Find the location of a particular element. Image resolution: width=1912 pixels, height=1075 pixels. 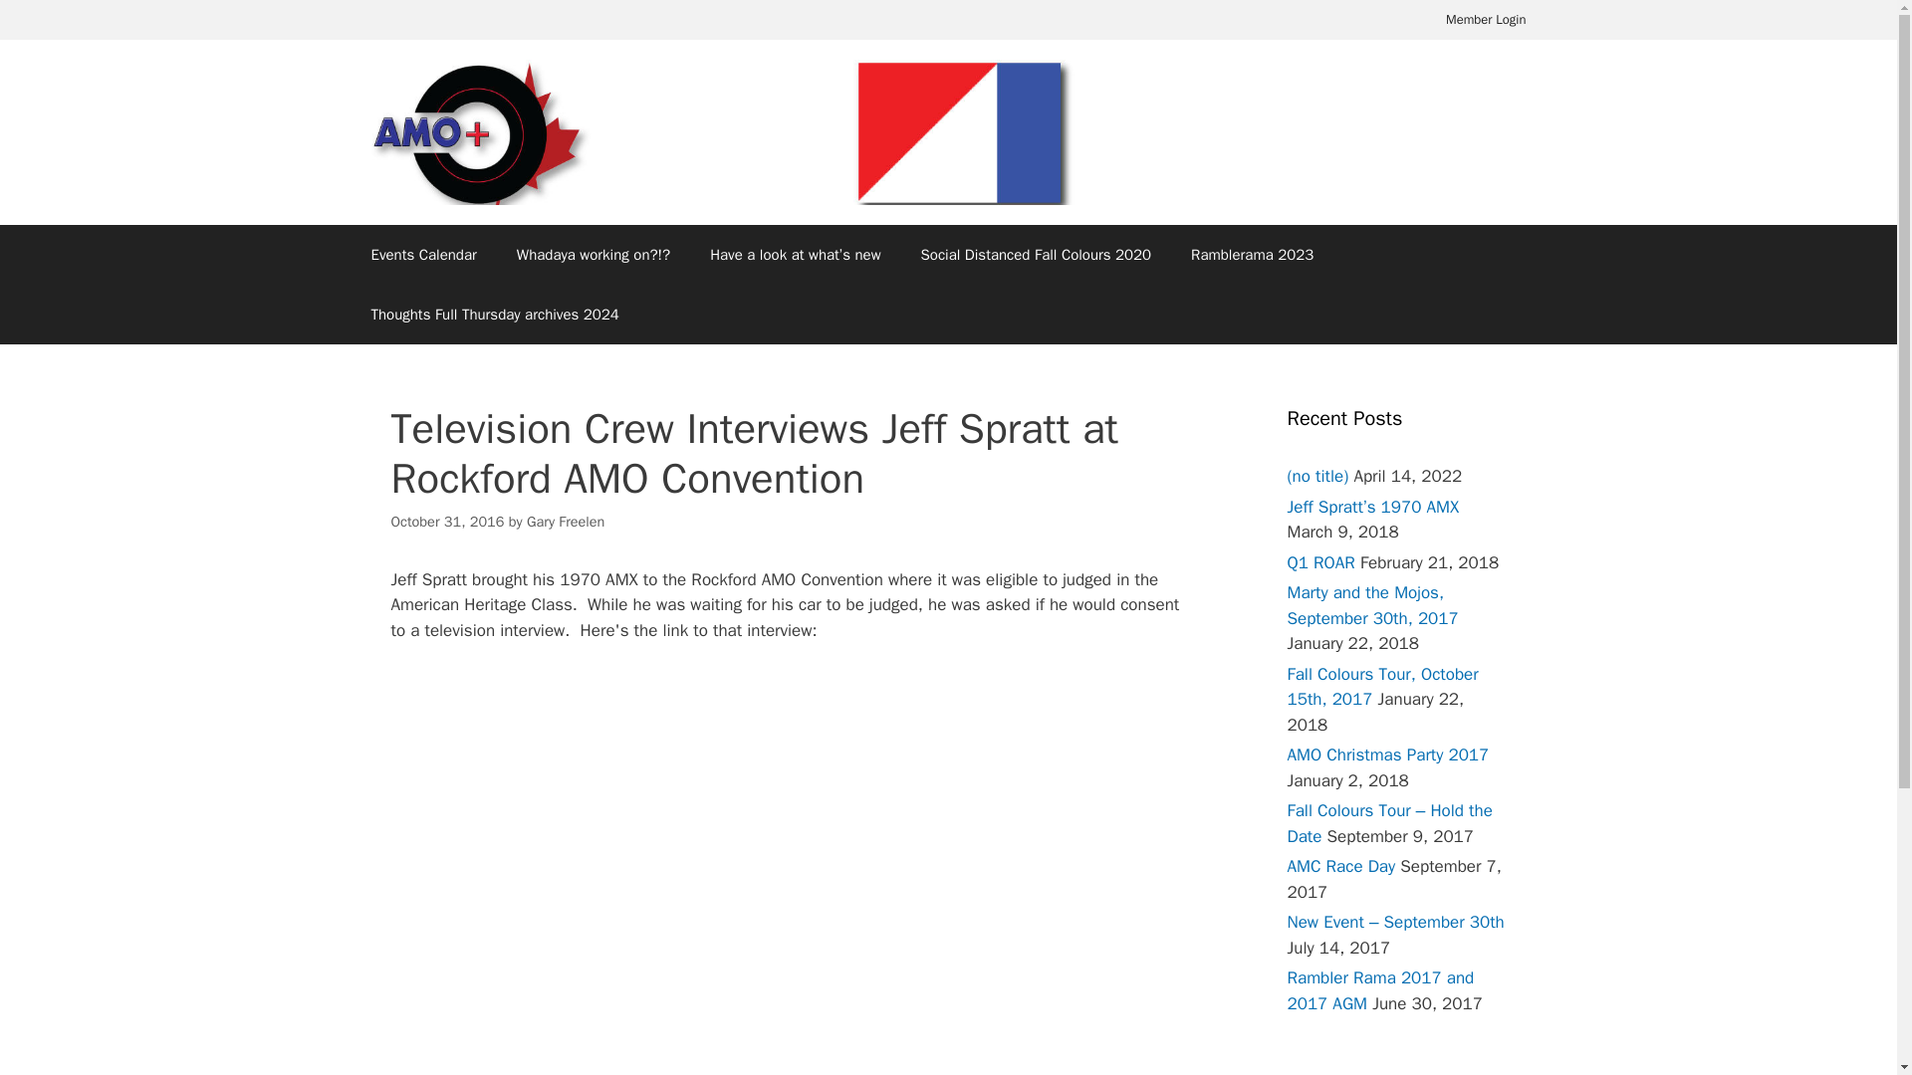

AMO Christmas Party 2017 is located at coordinates (1388, 754).